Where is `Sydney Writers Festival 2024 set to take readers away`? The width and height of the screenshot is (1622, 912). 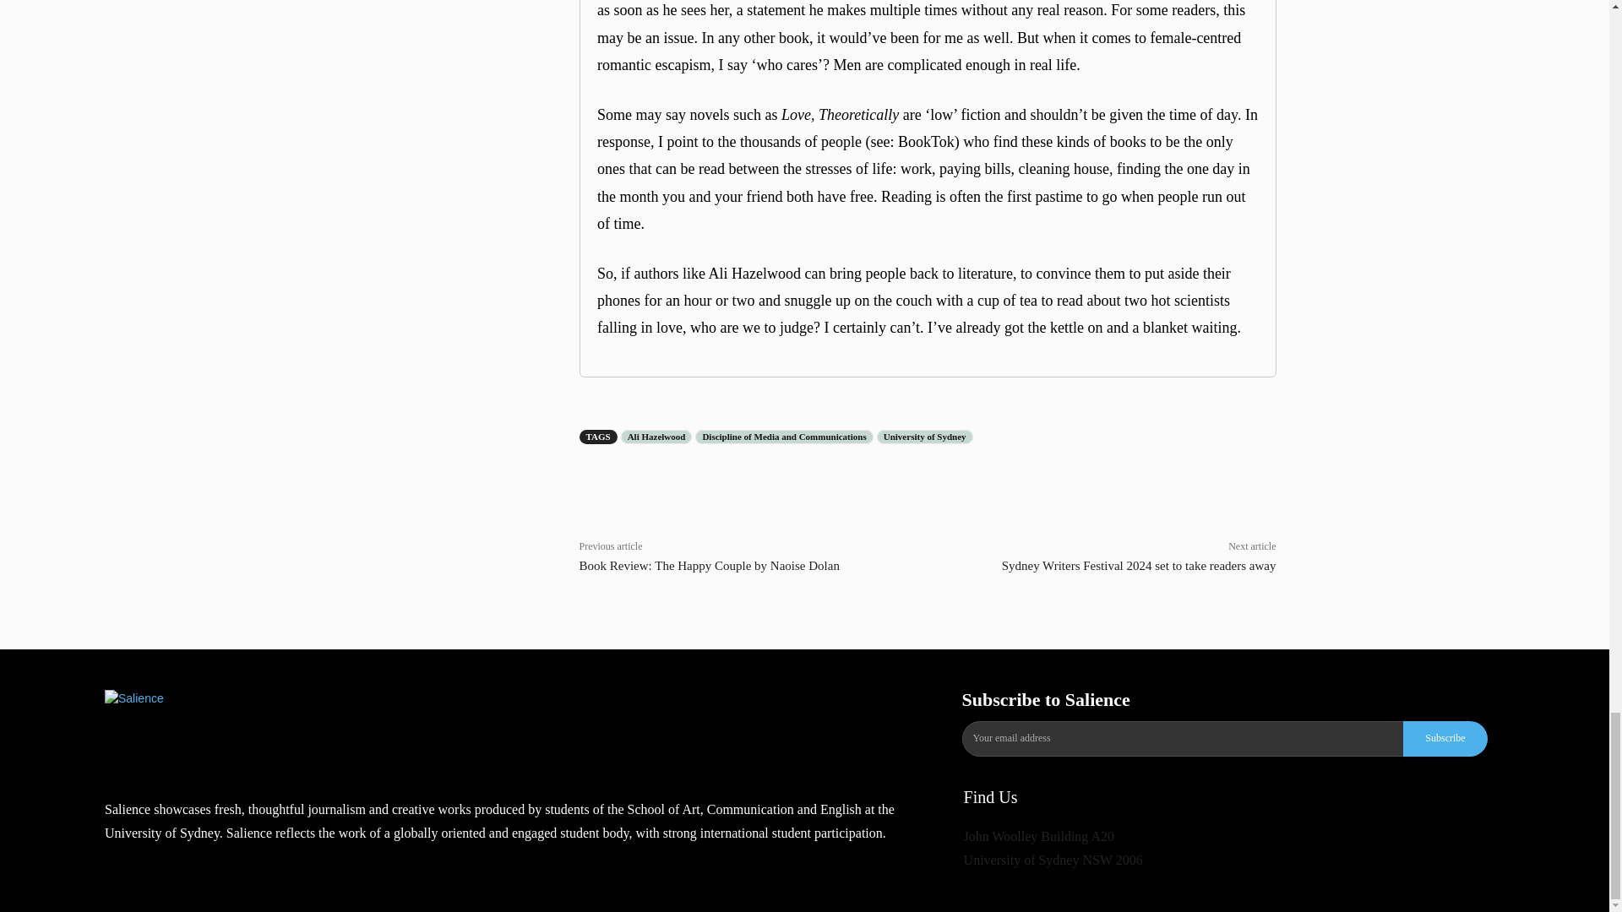 Sydney Writers Festival 2024 set to take readers away is located at coordinates (1139, 566).